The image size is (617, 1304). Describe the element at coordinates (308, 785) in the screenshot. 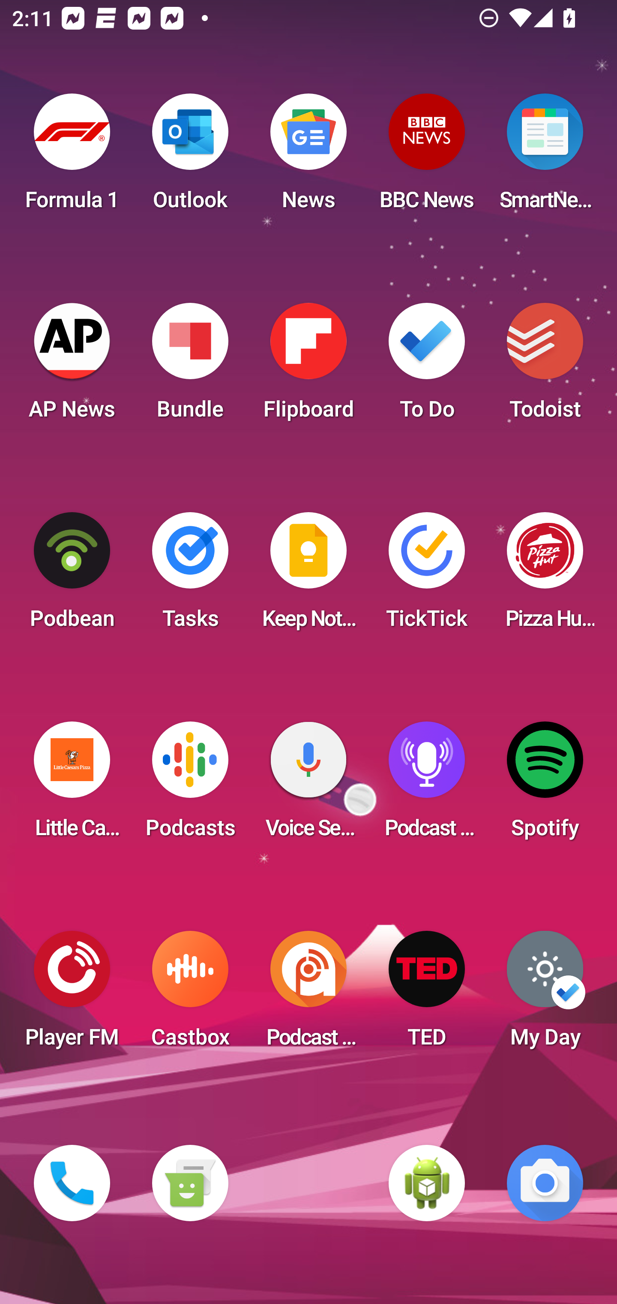

I see `Voice Search` at that location.